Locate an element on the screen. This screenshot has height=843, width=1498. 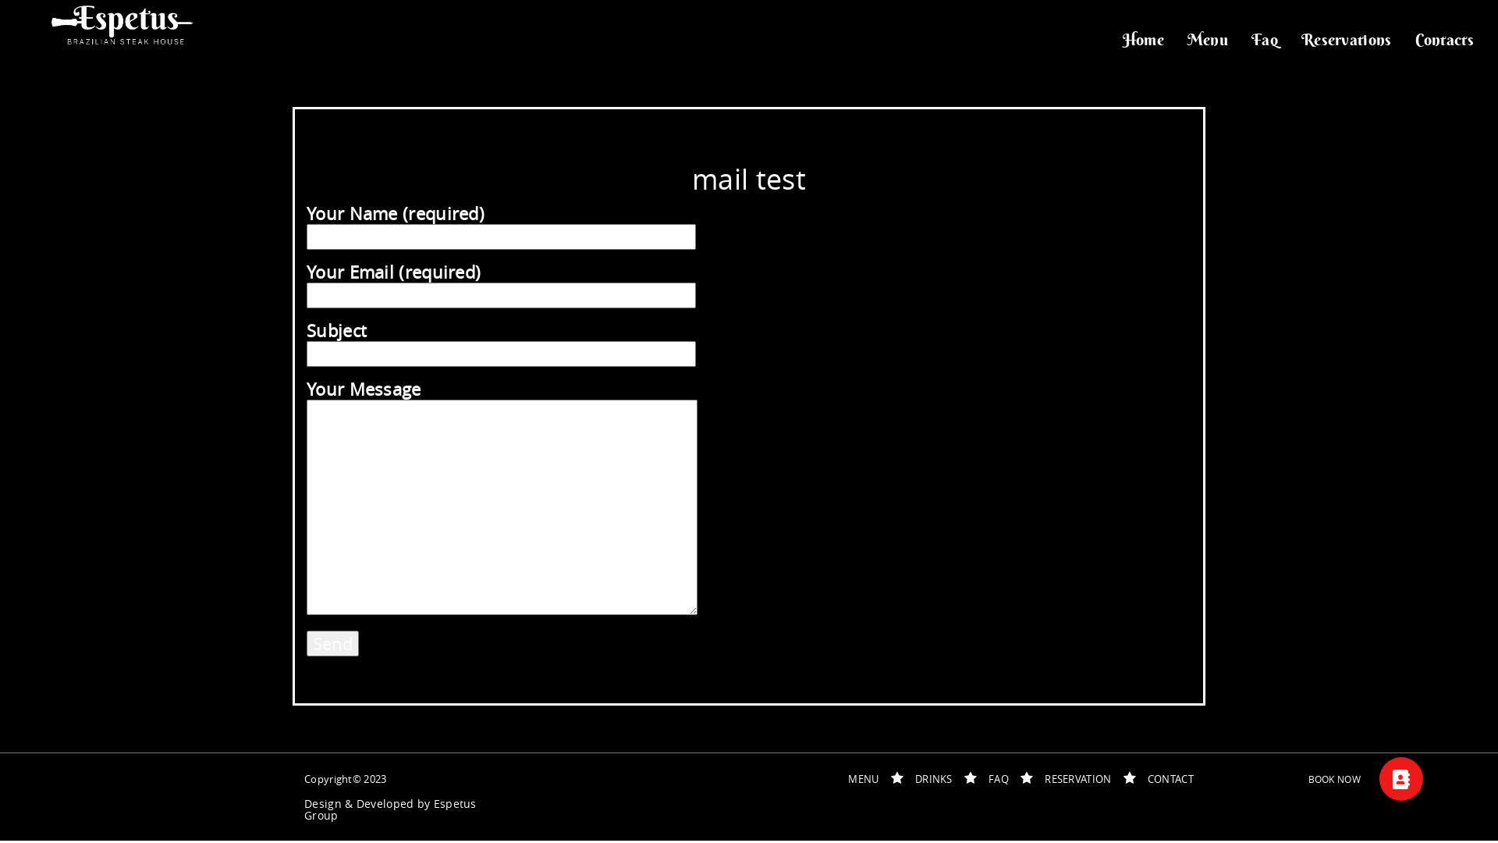
MENU is located at coordinates (863, 779).